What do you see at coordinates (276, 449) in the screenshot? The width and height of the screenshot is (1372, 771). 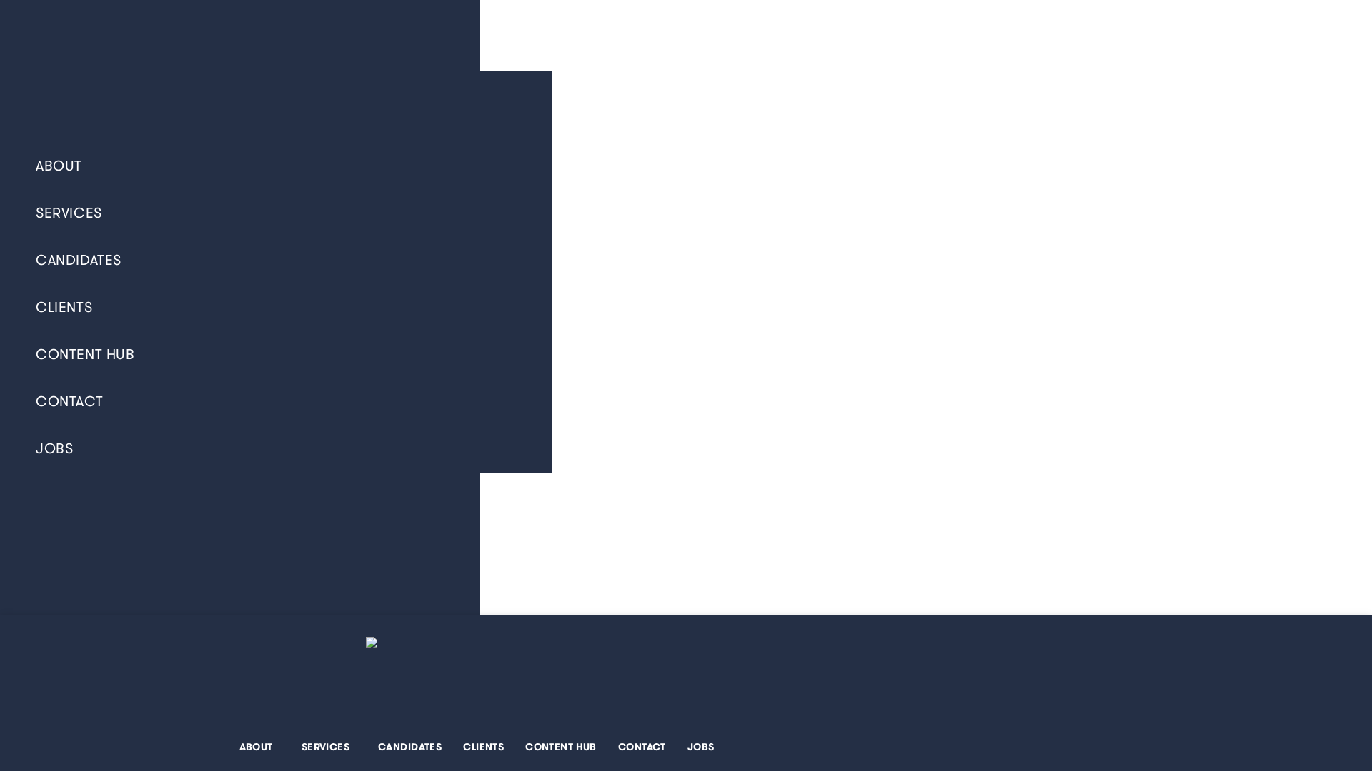 I see `JOBS` at bounding box center [276, 449].